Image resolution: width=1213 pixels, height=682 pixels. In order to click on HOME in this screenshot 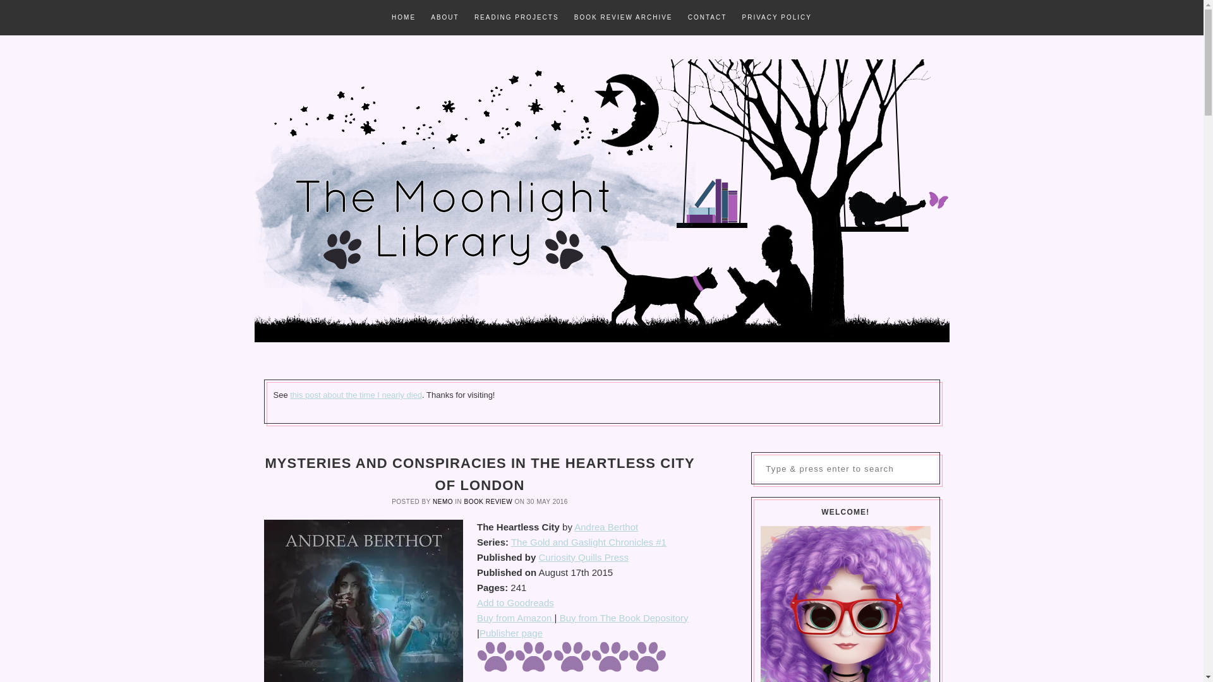, I will do `click(404, 18)`.